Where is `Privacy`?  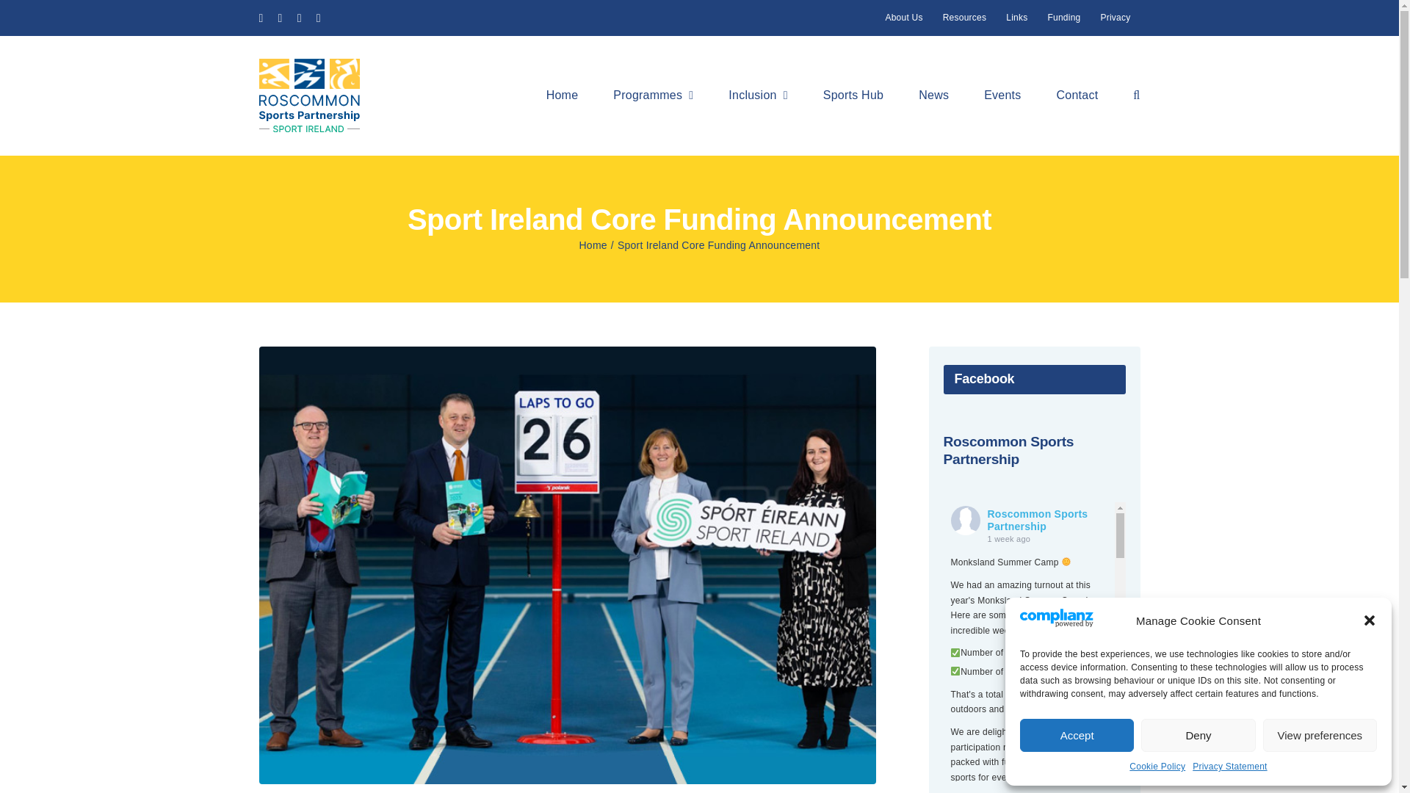 Privacy is located at coordinates (1115, 18).